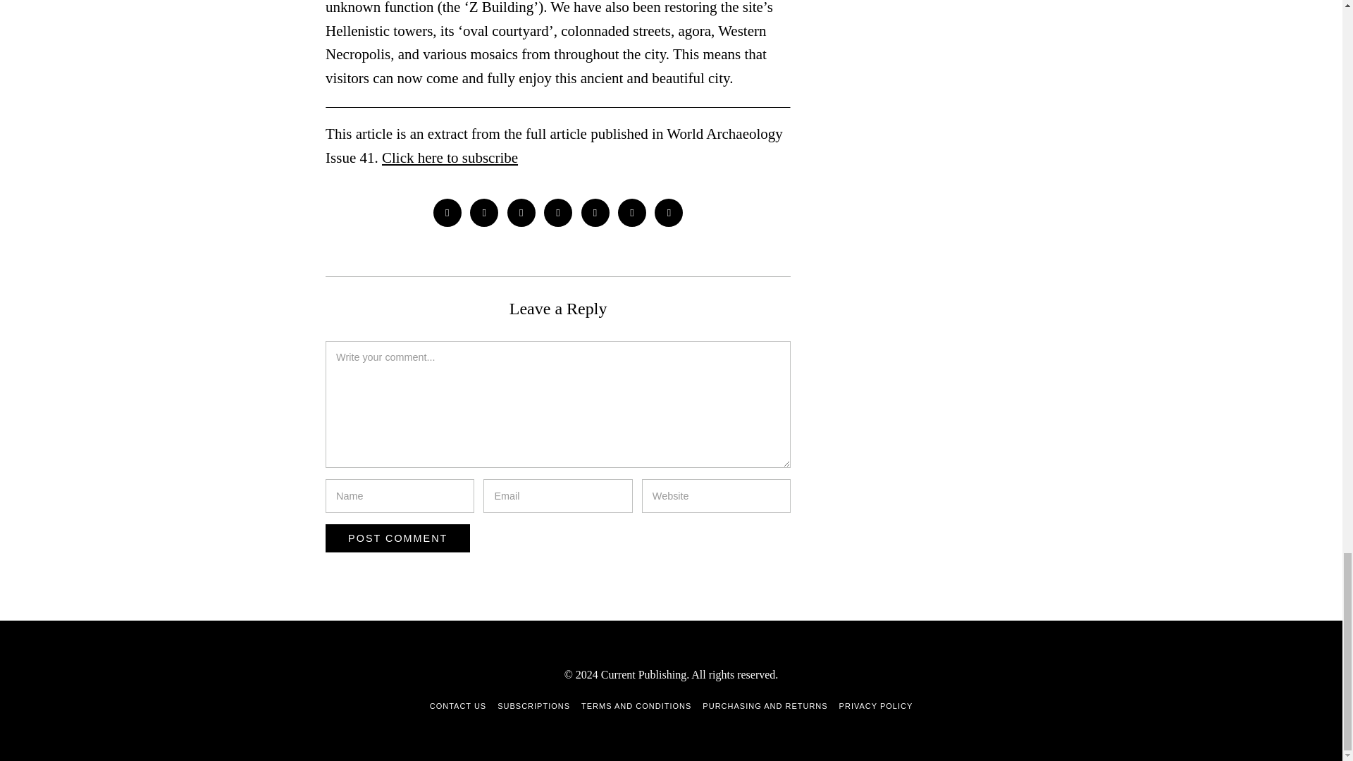 The image size is (1353, 761). Describe the element at coordinates (483, 212) in the screenshot. I see `Twitter` at that location.